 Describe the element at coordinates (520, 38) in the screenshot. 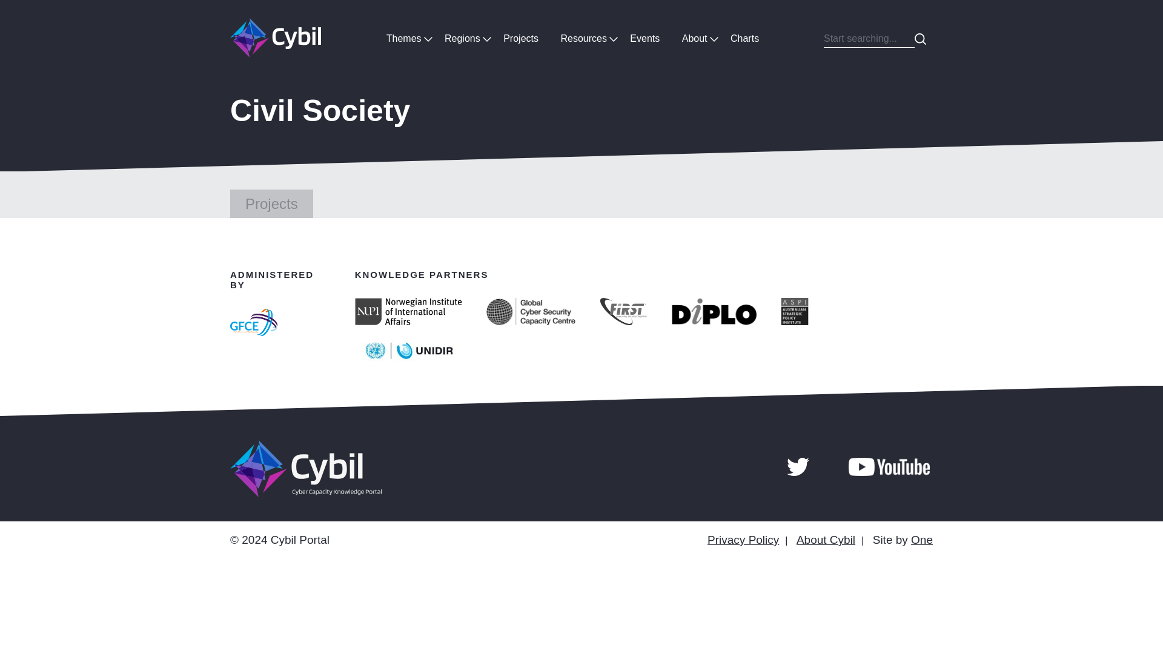

I see `Projects` at that location.